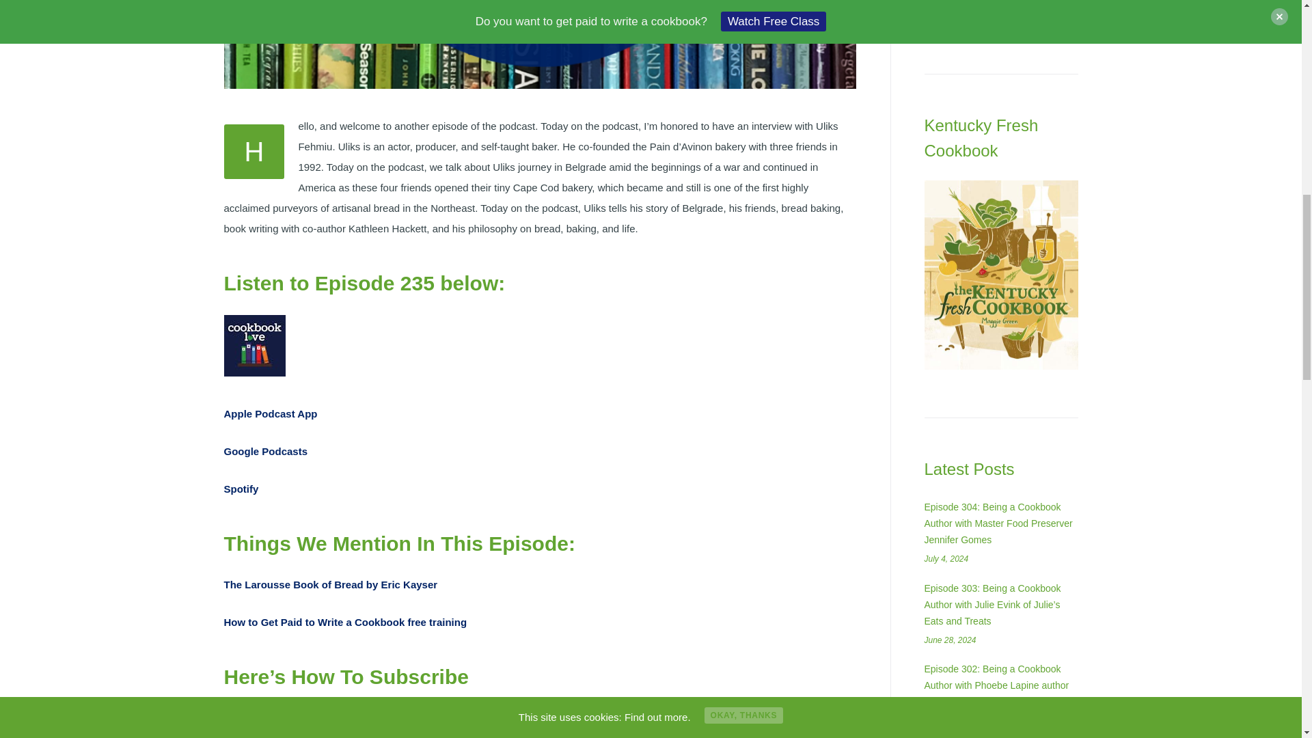  What do you see at coordinates (271, 414) in the screenshot?
I see `Apple Podcast App` at bounding box center [271, 414].